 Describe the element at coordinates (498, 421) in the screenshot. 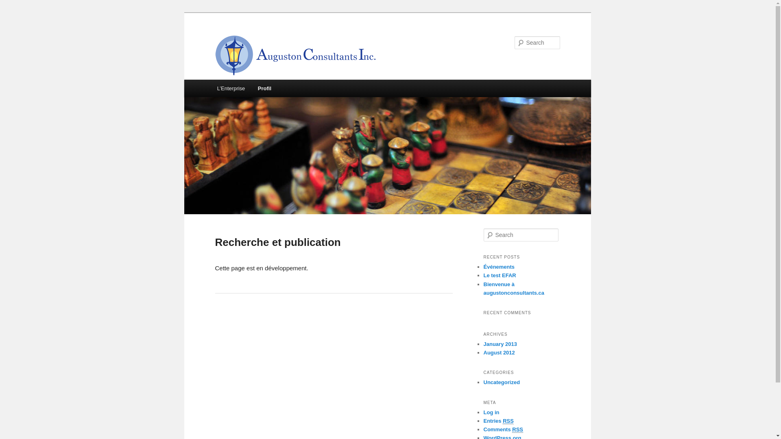

I see `Entries RSS` at that location.